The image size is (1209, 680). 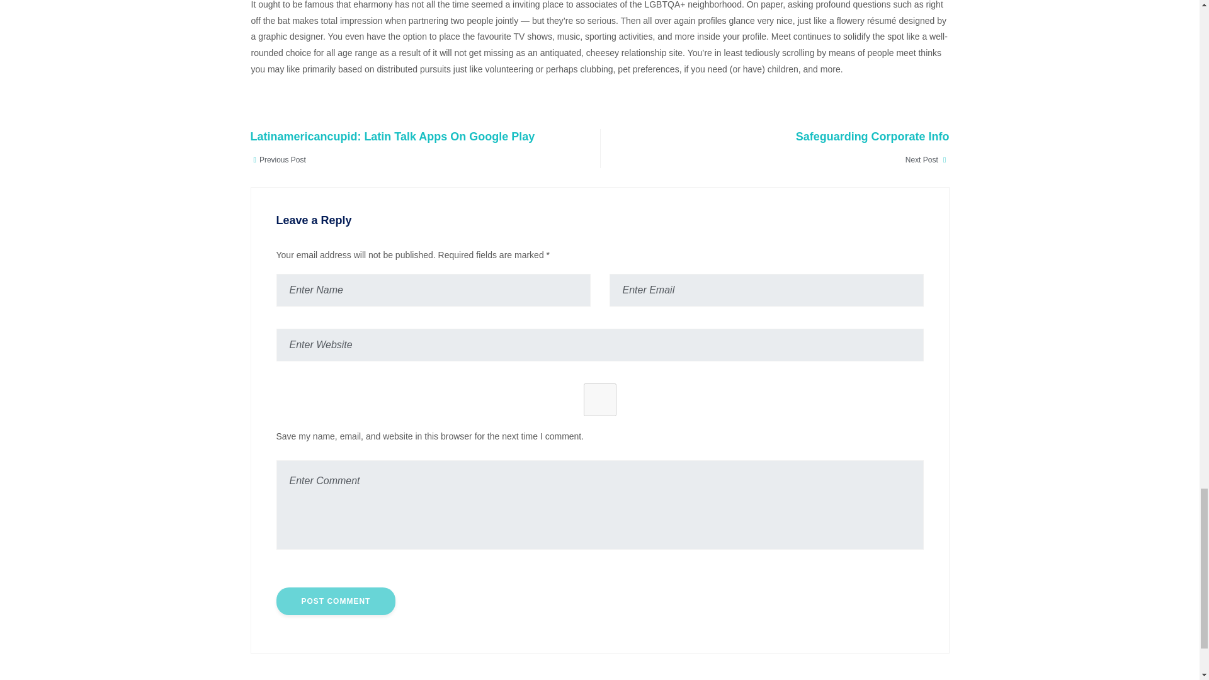 What do you see at coordinates (335, 601) in the screenshot?
I see `yes` at bounding box center [335, 601].